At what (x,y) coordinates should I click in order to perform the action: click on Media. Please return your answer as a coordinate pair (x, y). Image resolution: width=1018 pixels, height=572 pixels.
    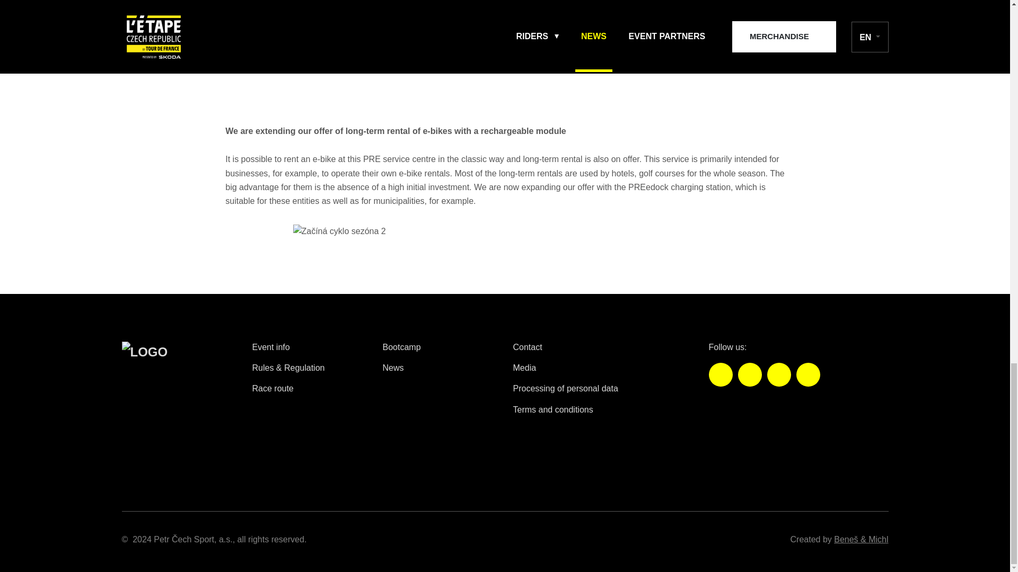
    Looking at the image, I should click on (524, 368).